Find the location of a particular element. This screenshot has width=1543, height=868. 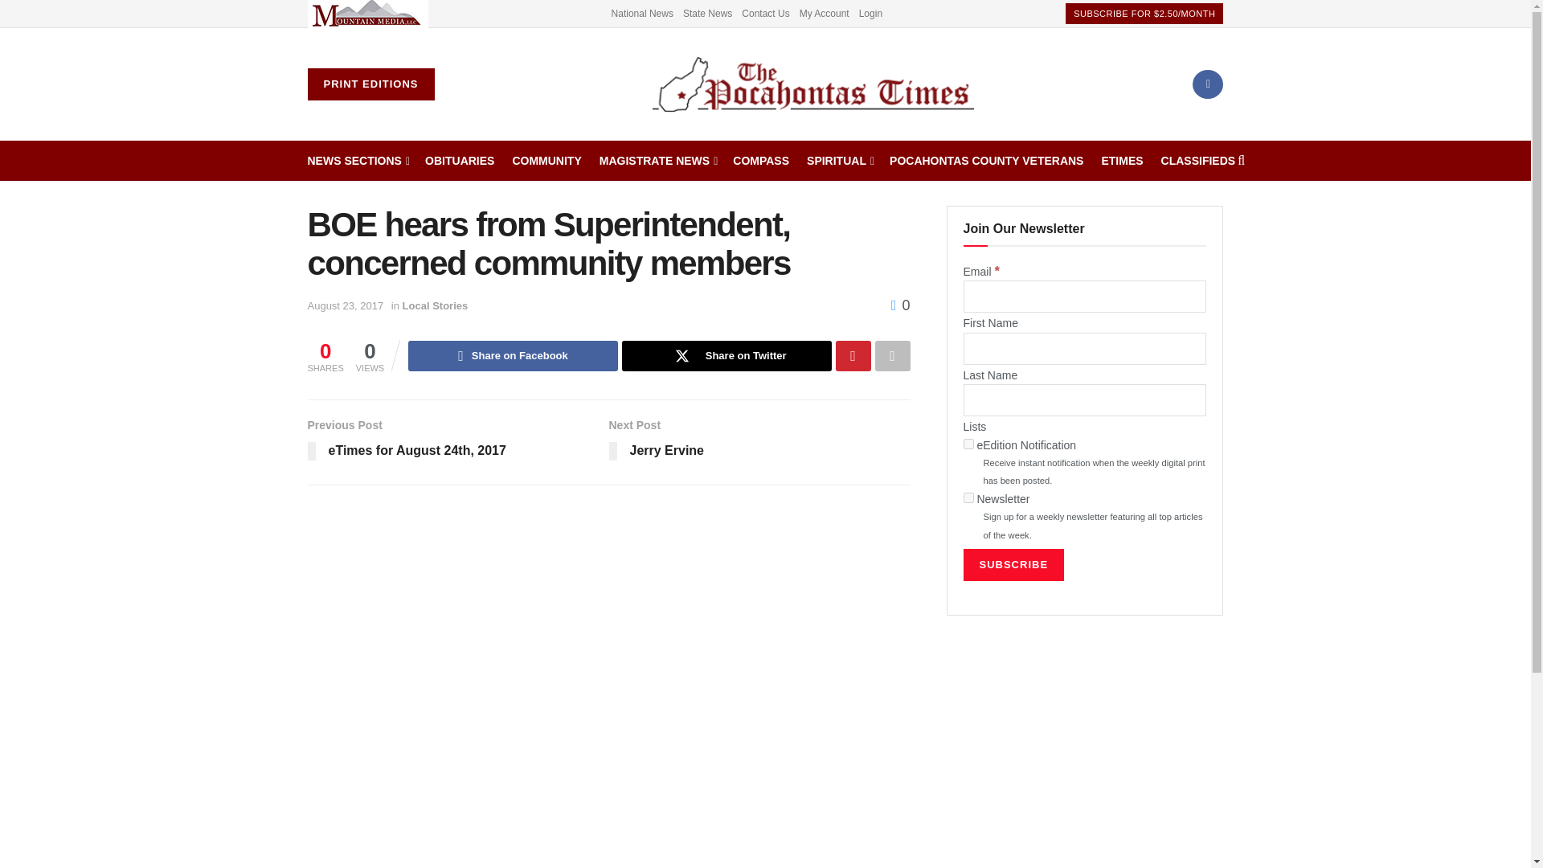

COMPASS is located at coordinates (760, 160).